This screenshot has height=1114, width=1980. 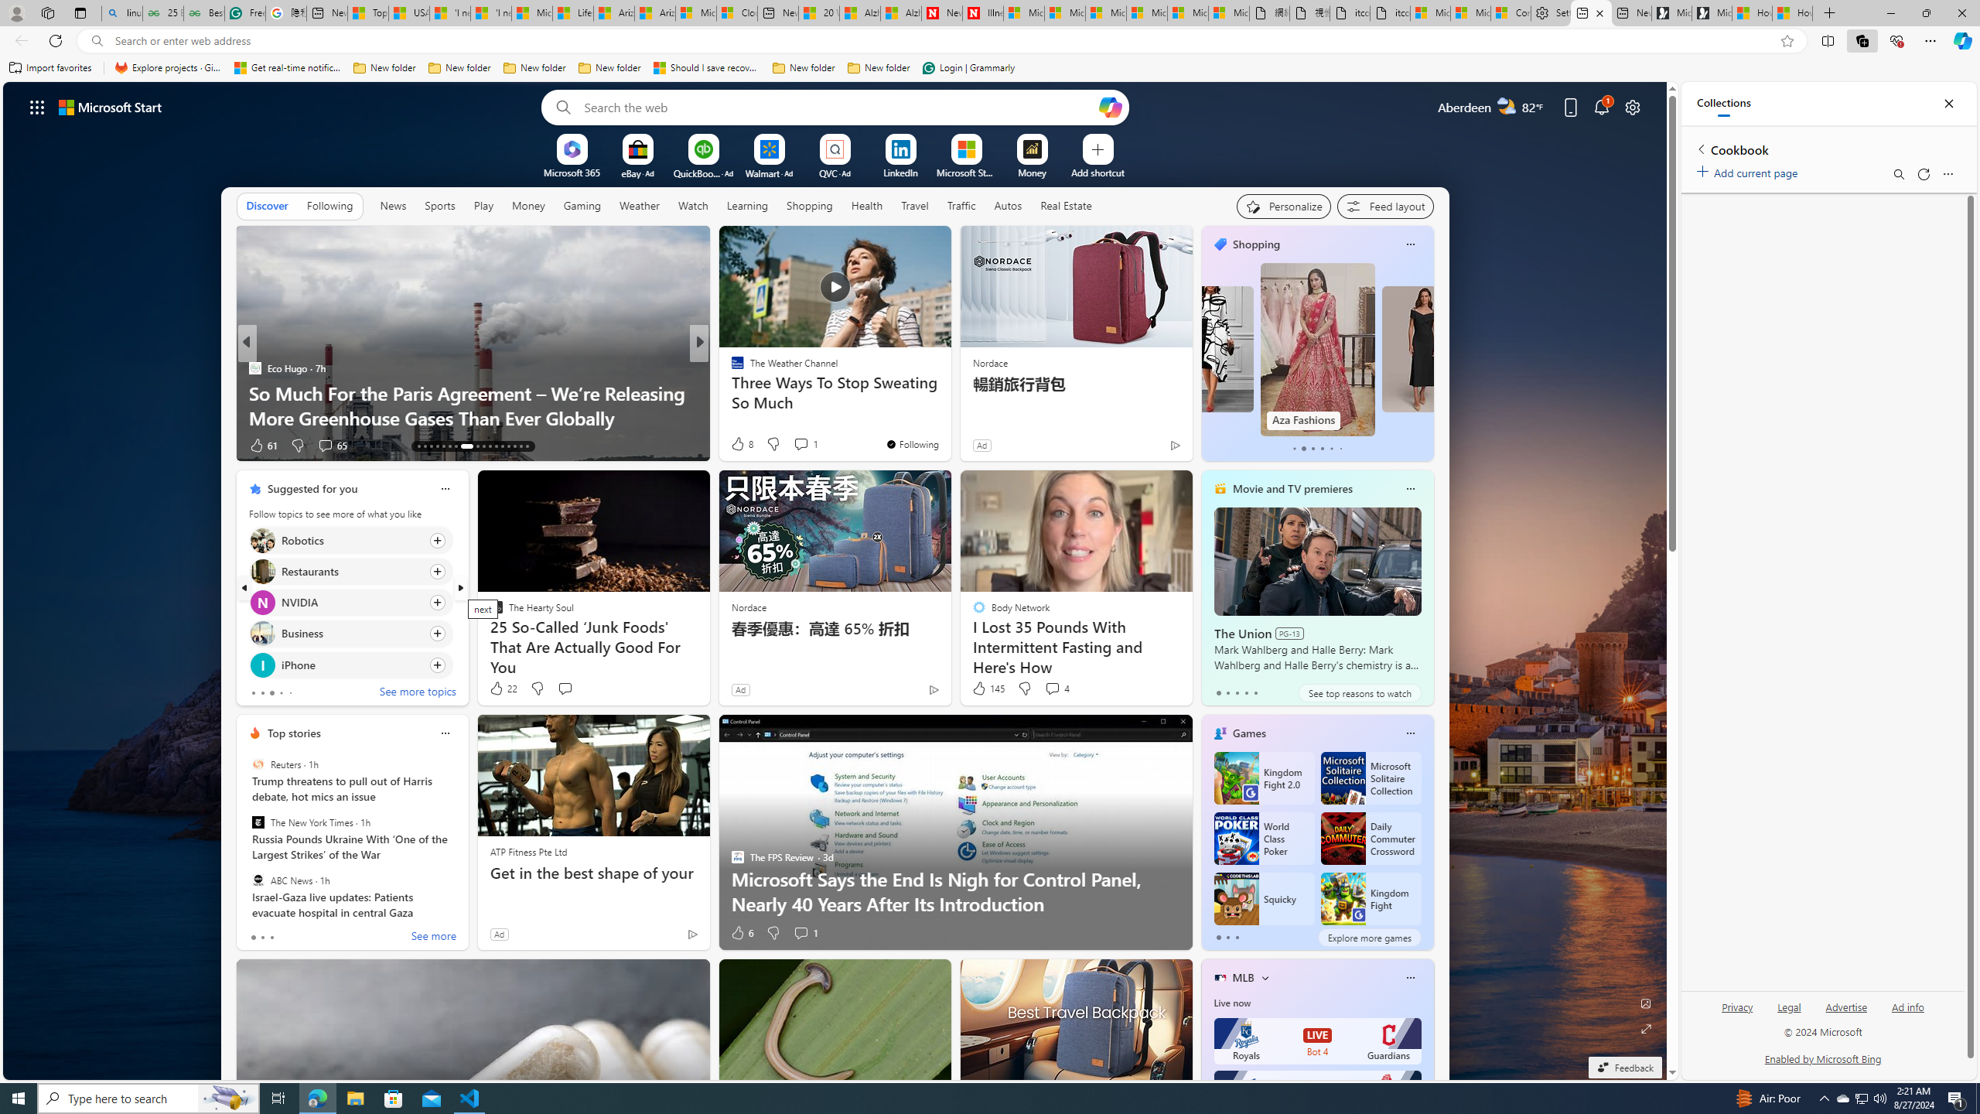 I want to click on AutomationID: tab-22, so click(x=484, y=446).